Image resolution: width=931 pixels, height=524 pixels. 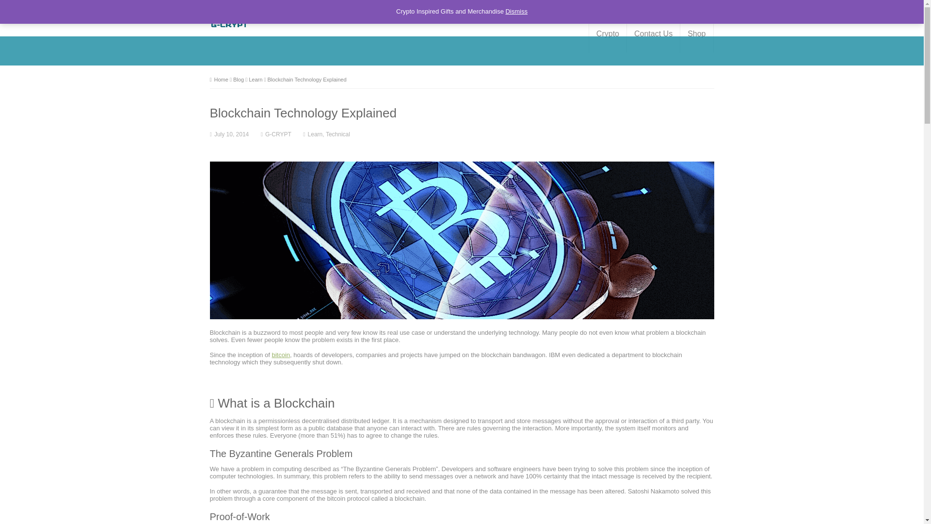 I want to click on Posts by G-CRYPT, so click(x=278, y=134).